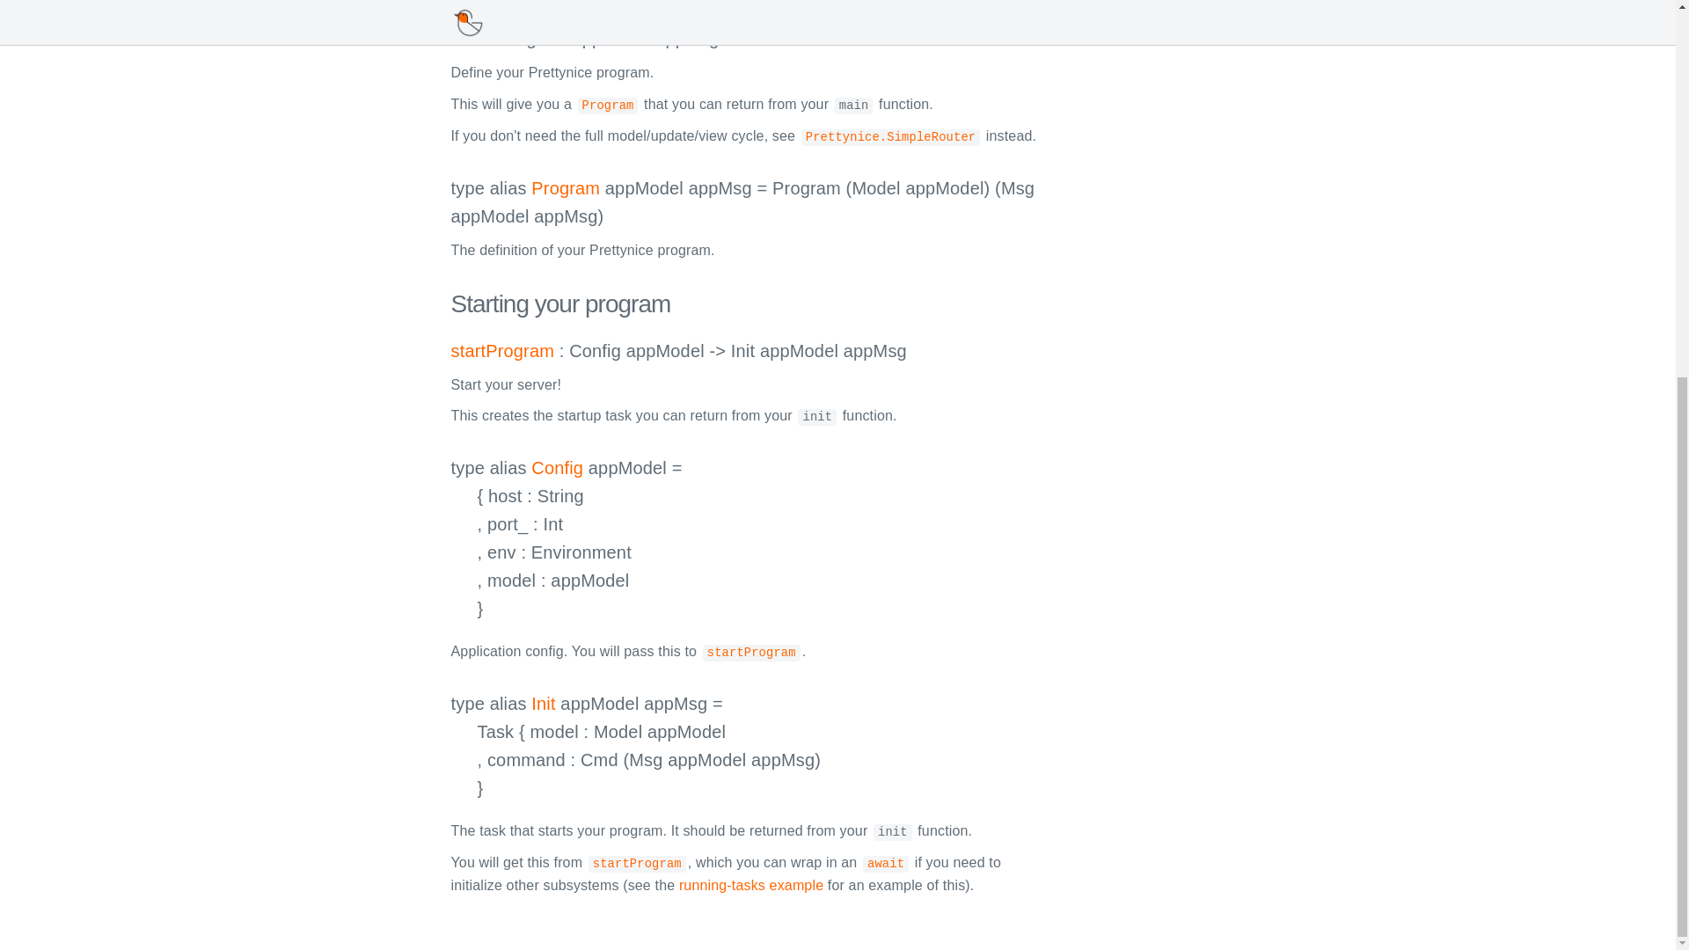 This screenshot has height=950, width=1689. I want to click on Init, so click(544, 704).